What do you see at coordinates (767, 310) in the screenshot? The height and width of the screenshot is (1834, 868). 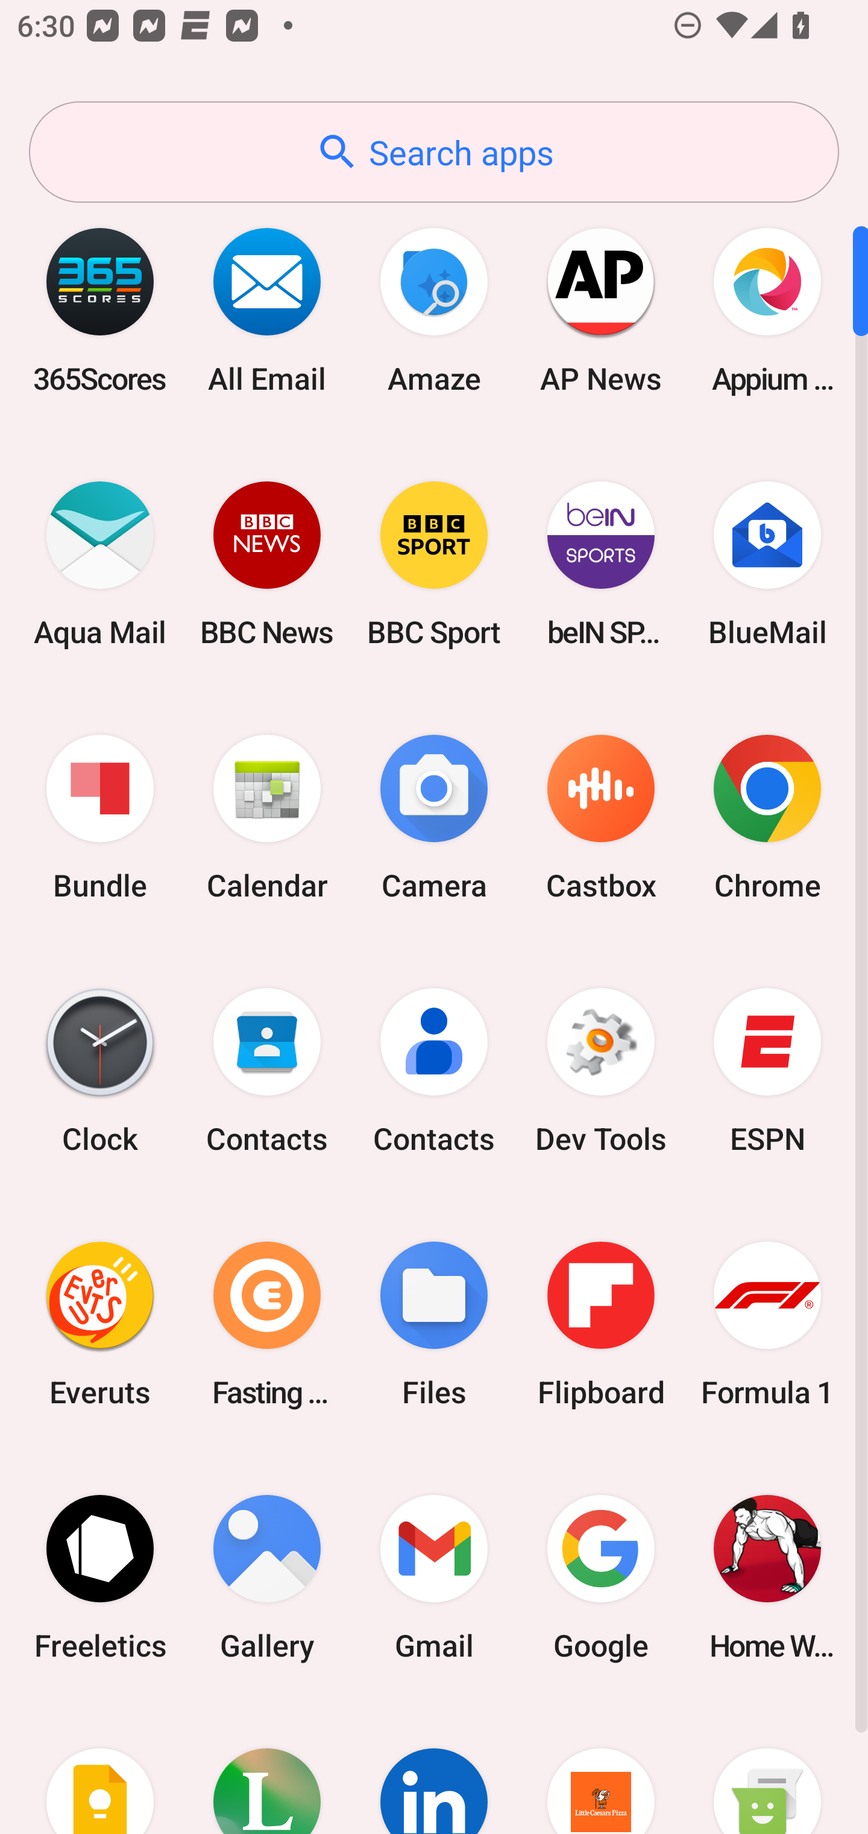 I see `Appium Settings` at bounding box center [767, 310].